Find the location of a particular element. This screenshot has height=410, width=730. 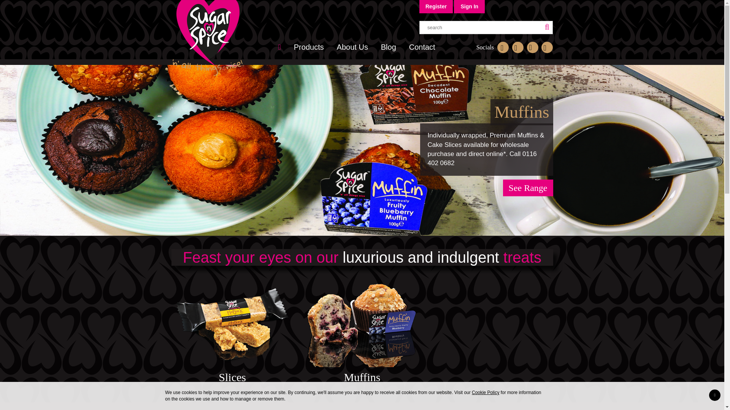

Cookie Policy is located at coordinates (485, 393).